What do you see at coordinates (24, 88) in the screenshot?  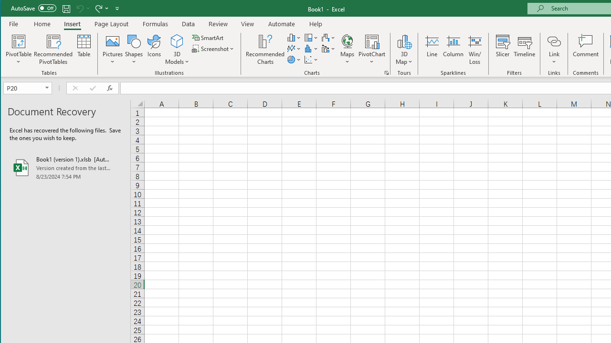 I see `Name Box` at bounding box center [24, 88].